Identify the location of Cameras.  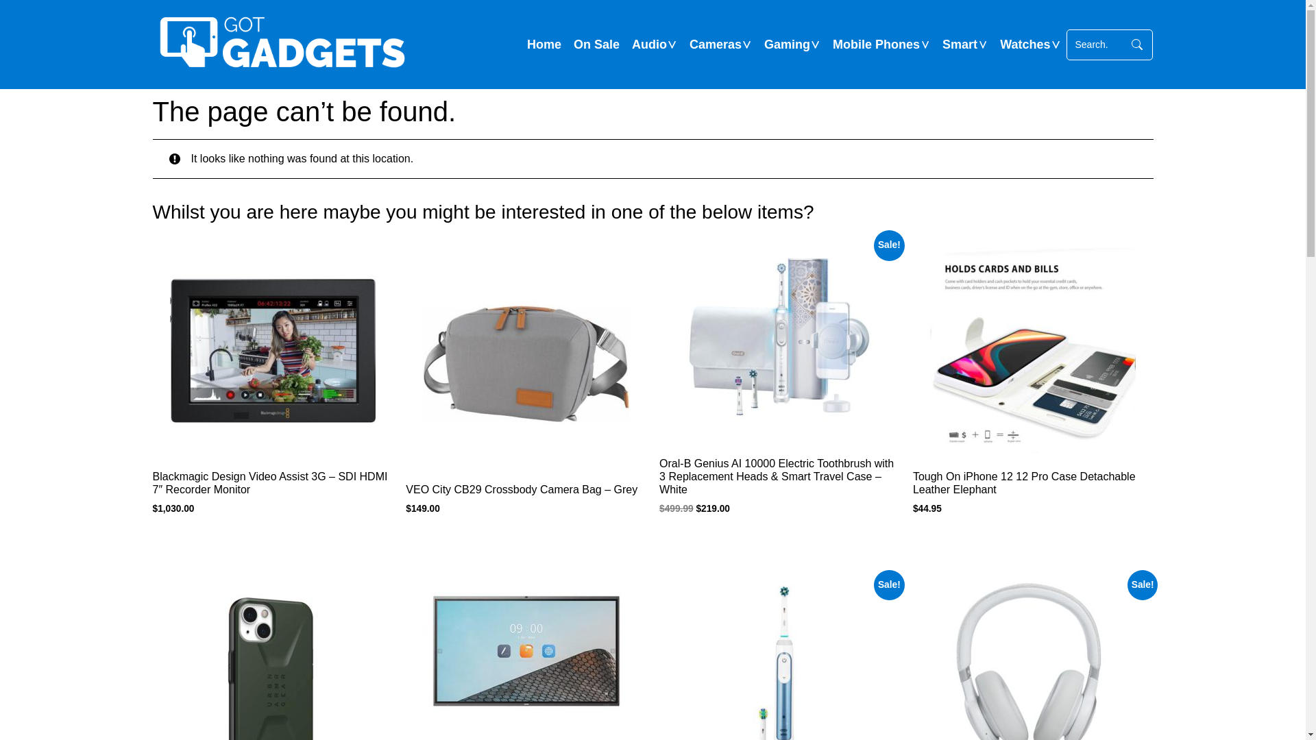
(716, 45).